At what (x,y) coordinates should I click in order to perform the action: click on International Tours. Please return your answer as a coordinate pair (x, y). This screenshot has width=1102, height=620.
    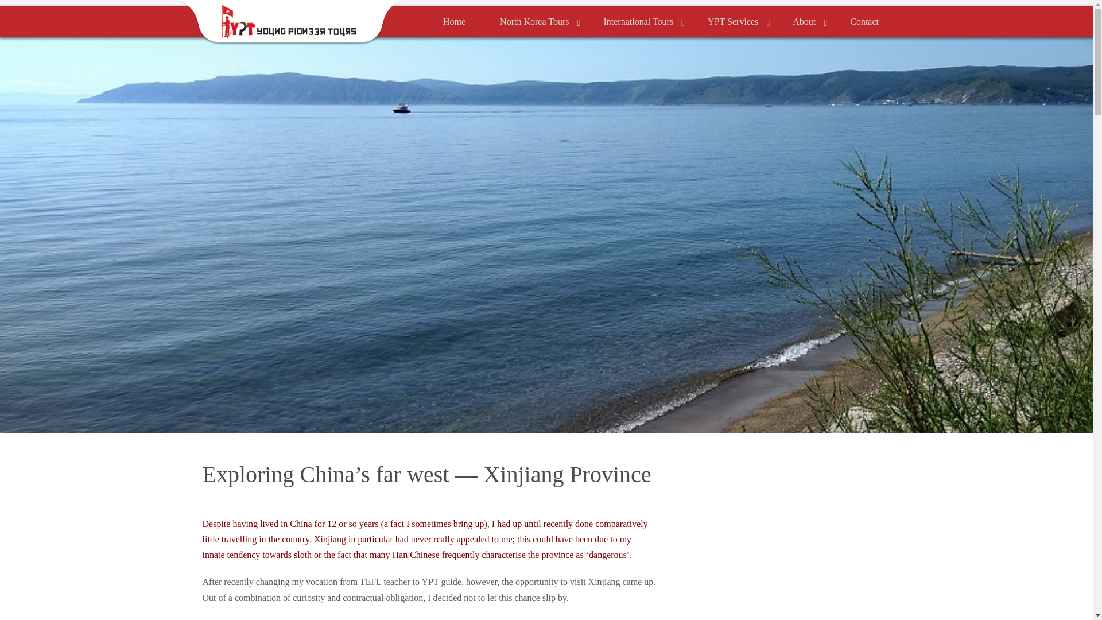
    Looking at the image, I should click on (638, 21).